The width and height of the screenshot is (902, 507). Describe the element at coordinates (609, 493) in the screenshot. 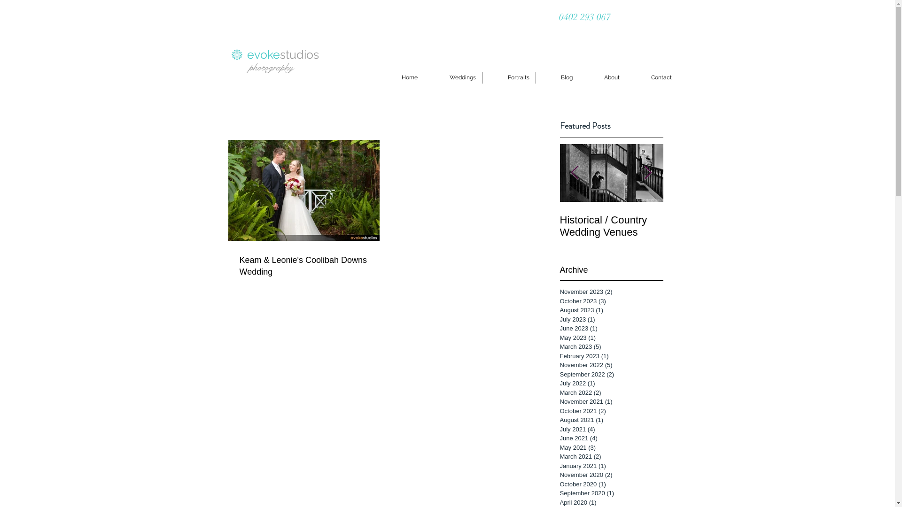

I see `September 2020 (1)` at that location.